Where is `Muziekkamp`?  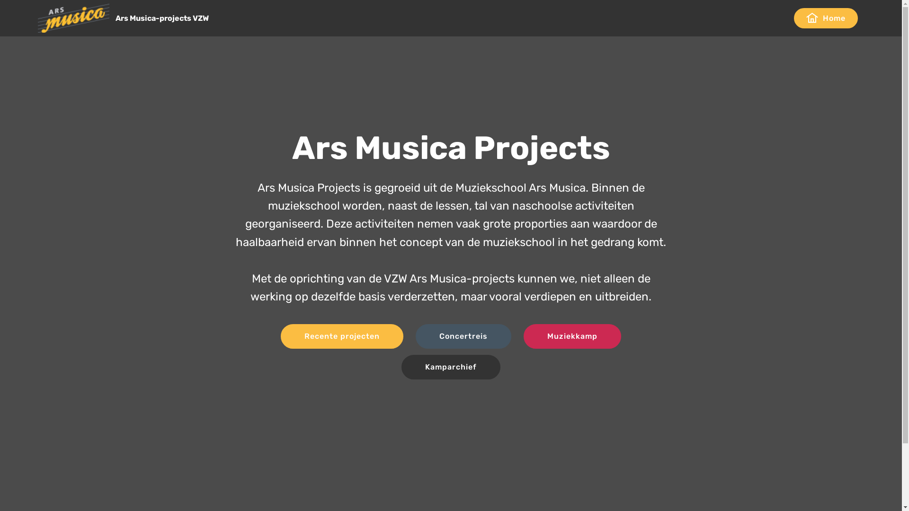 Muziekkamp is located at coordinates (572, 336).